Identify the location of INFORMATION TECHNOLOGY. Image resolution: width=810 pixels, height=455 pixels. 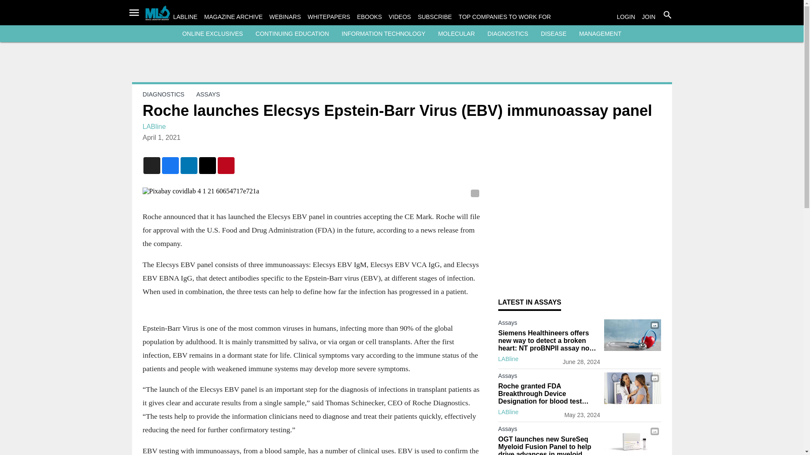
(384, 34).